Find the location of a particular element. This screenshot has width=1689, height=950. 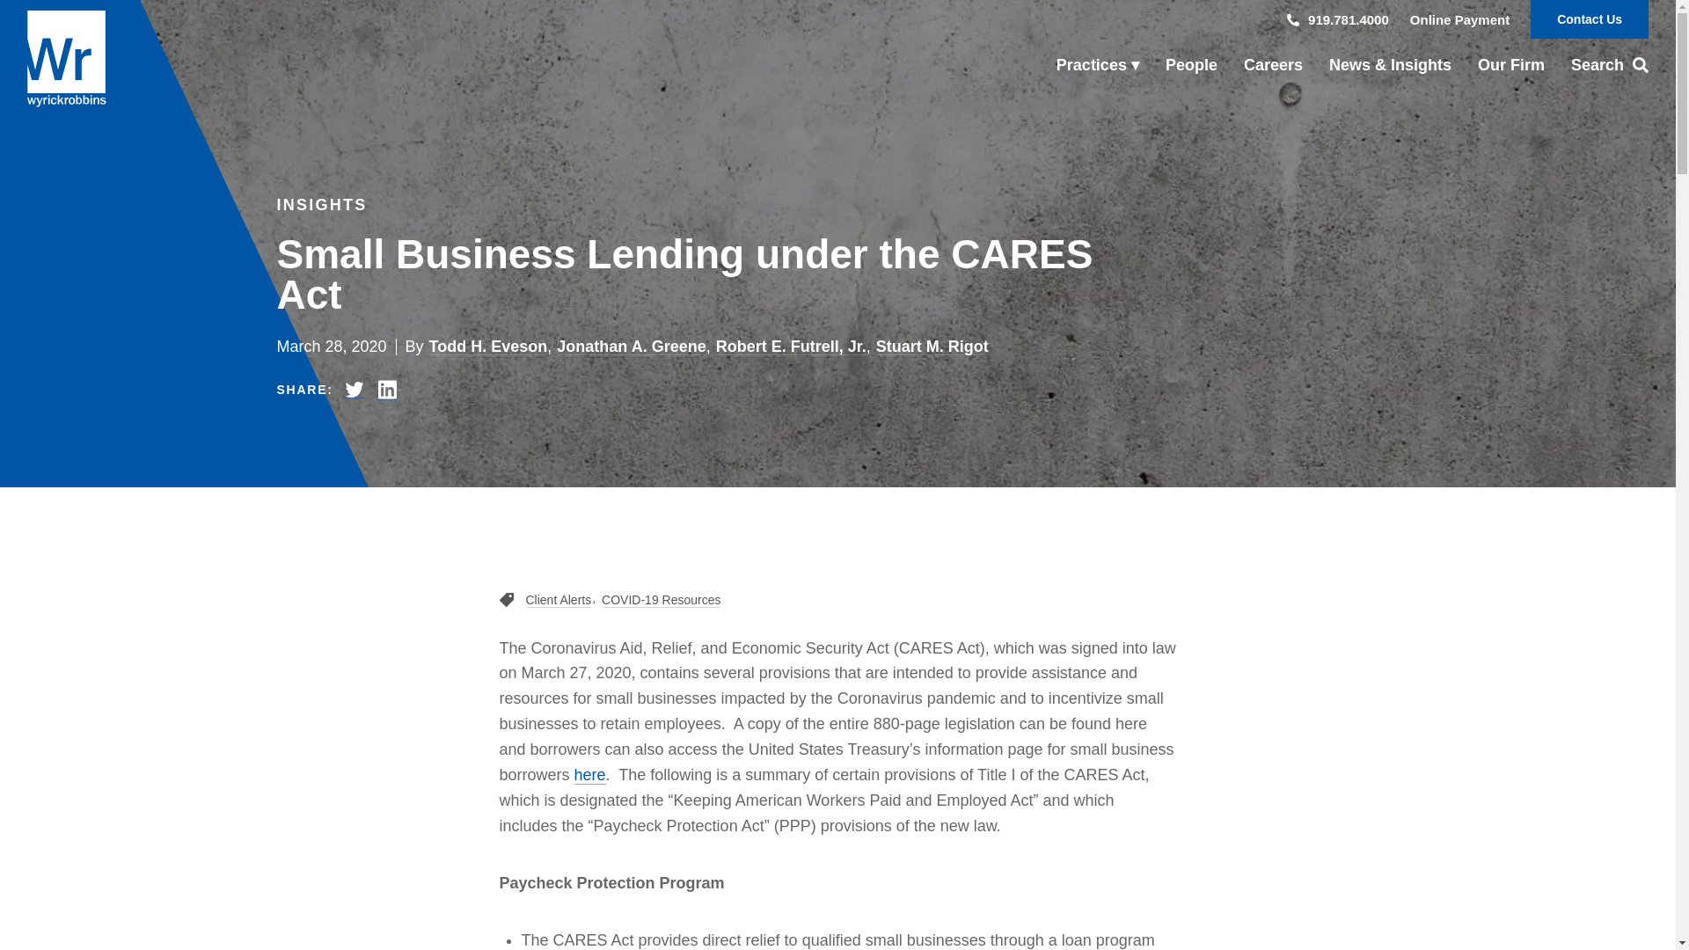

Online Payment is located at coordinates (1460, 19).